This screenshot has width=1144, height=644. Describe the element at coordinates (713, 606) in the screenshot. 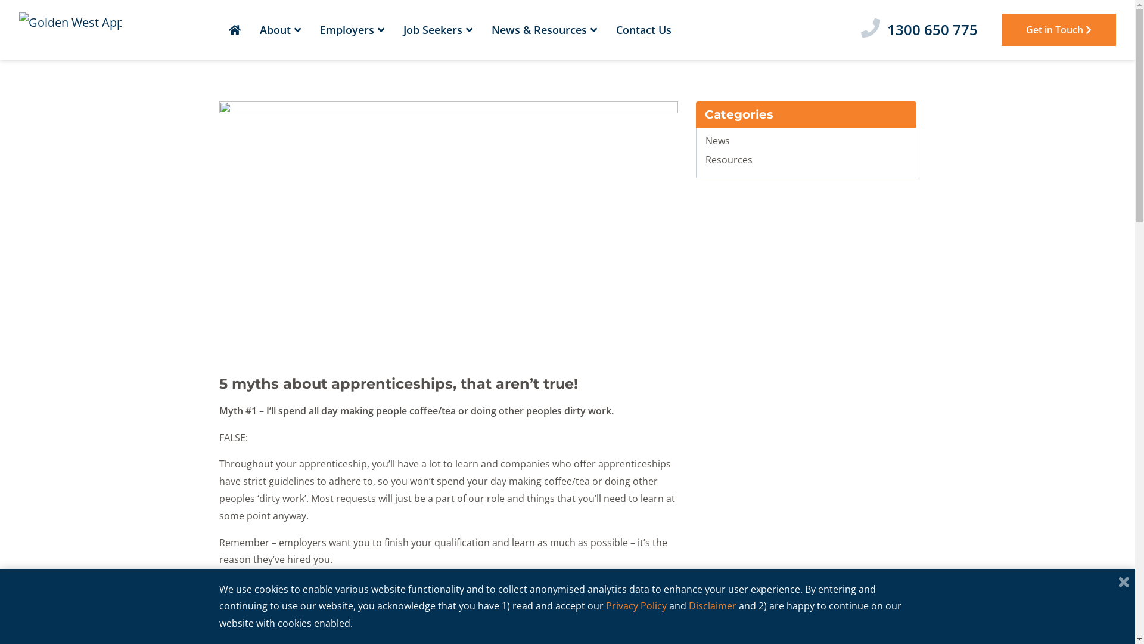

I see `Disclaimer` at that location.